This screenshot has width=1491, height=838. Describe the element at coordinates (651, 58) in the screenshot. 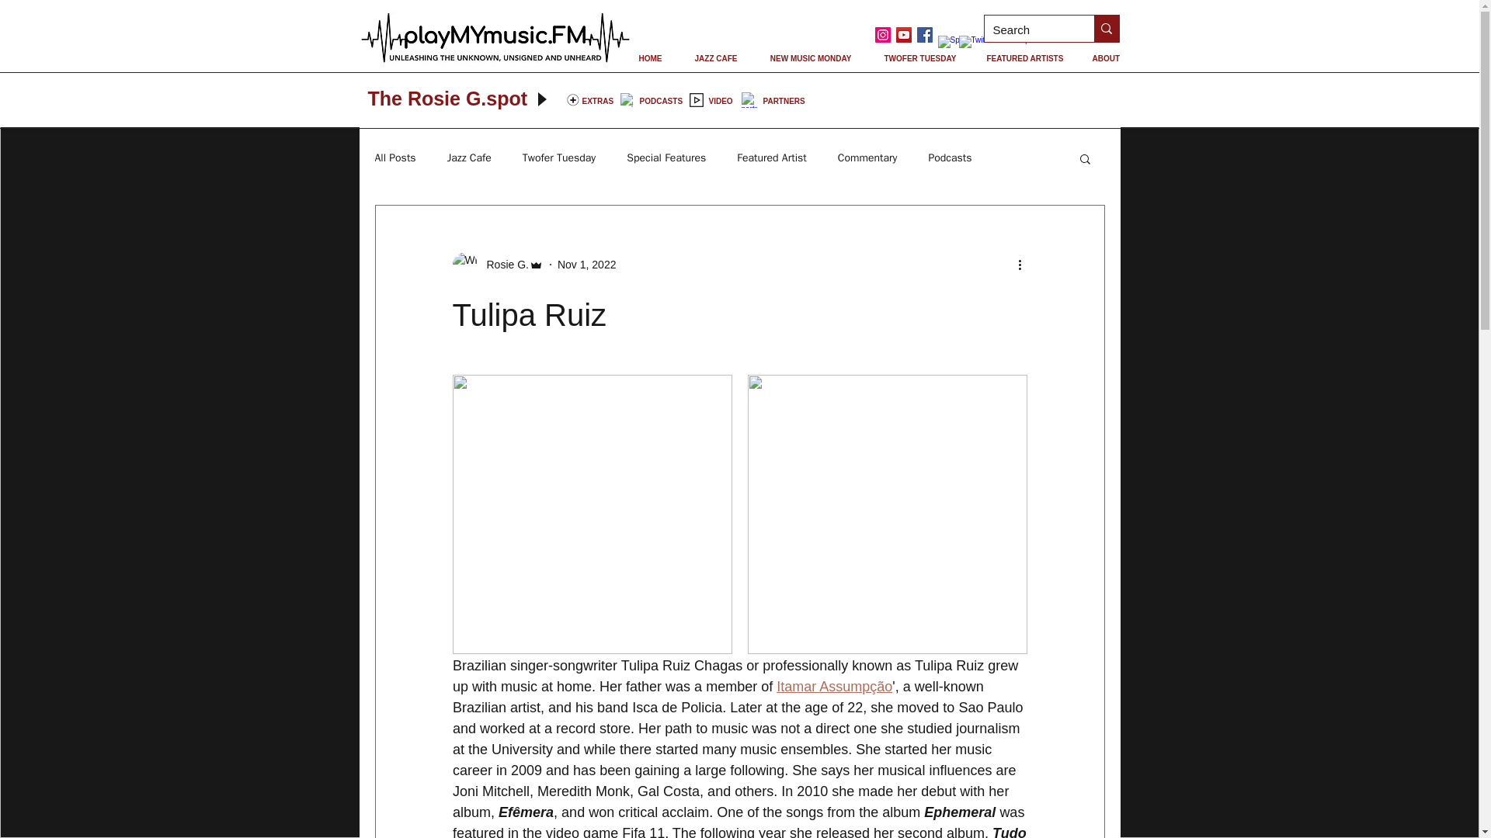

I see `HOME` at that location.